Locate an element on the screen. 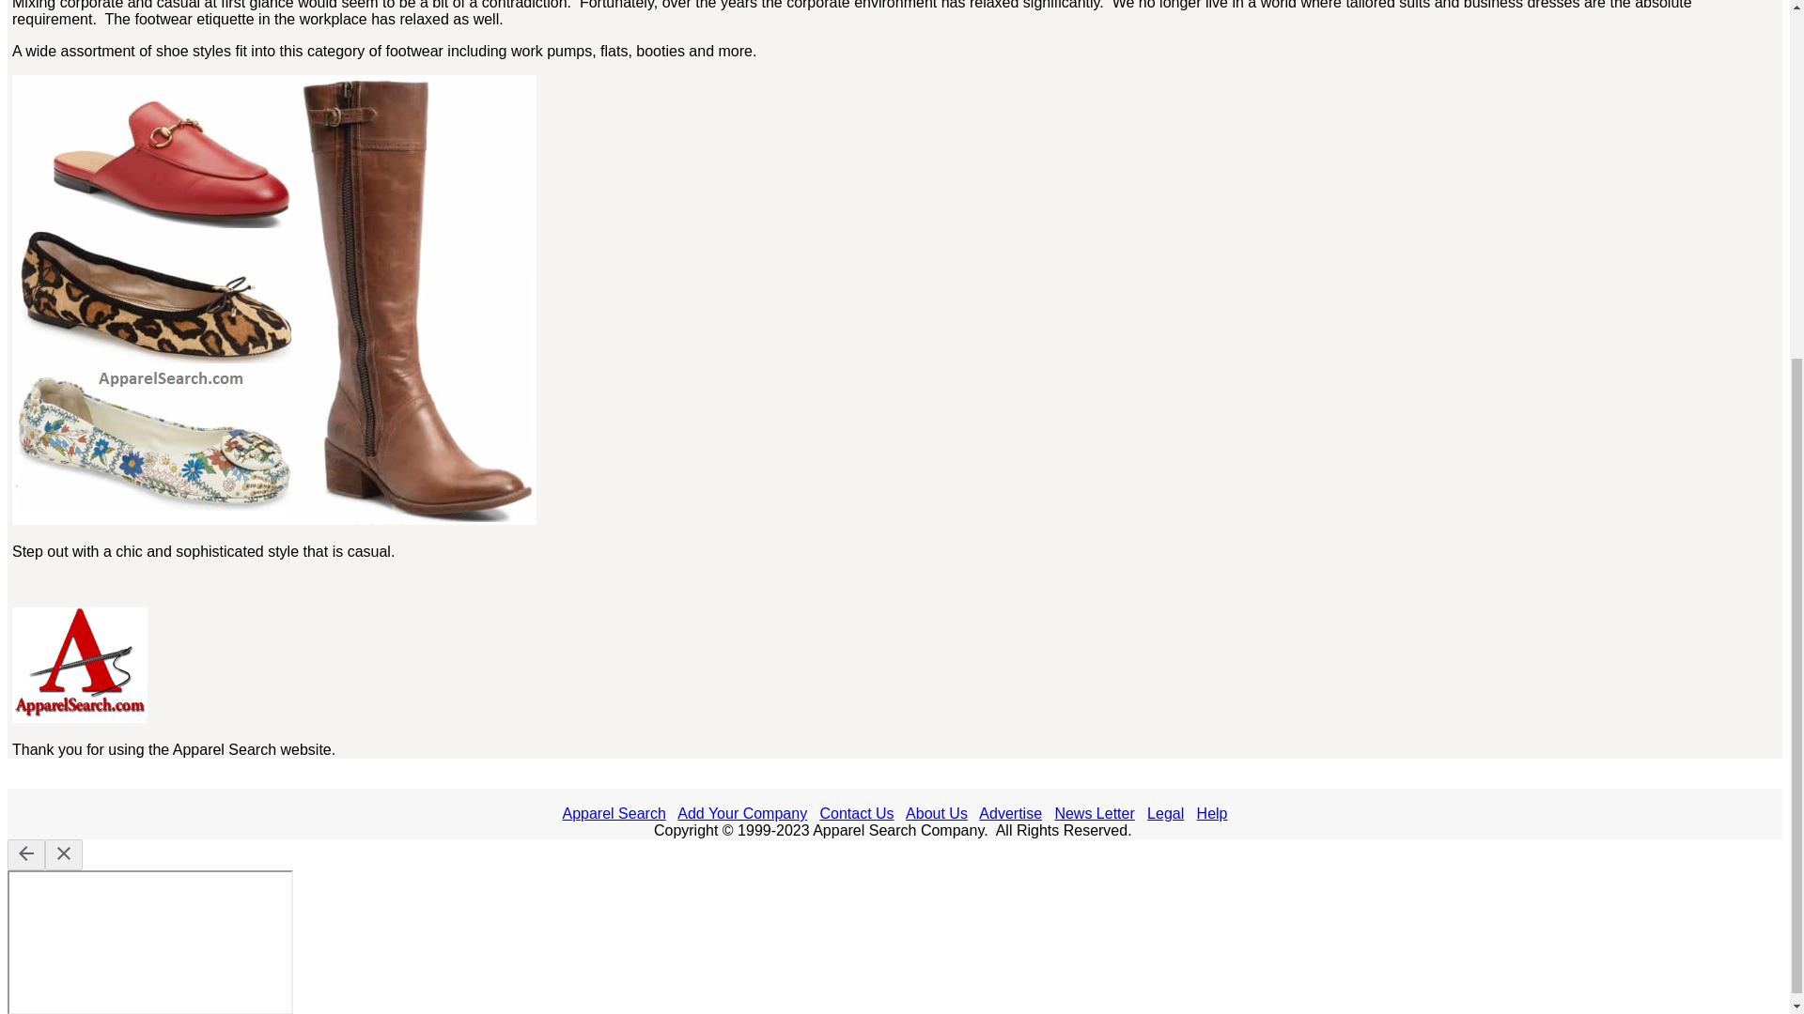  News Letter is located at coordinates (1094, 813).